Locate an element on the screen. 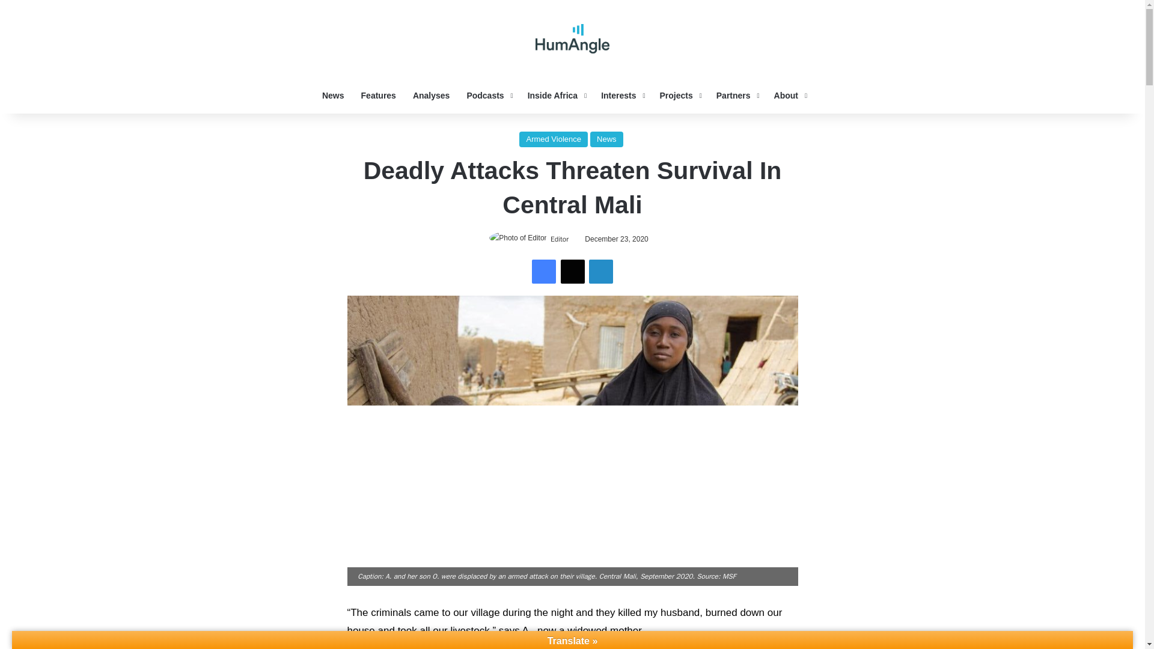  Podcasts is located at coordinates (488, 95).